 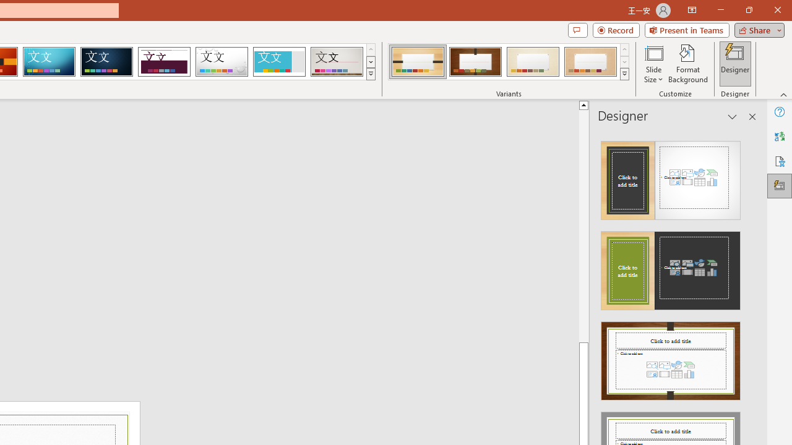 What do you see at coordinates (49, 62) in the screenshot?
I see `Circuit` at bounding box center [49, 62].